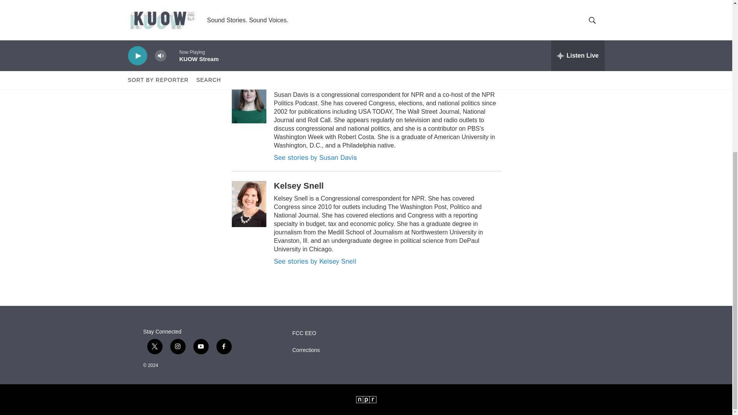 This screenshot has width=738, height=415. What do you see at coordinates (224, 347) in the screenshot?
I see `facebook` at bounding box center [224, 347].